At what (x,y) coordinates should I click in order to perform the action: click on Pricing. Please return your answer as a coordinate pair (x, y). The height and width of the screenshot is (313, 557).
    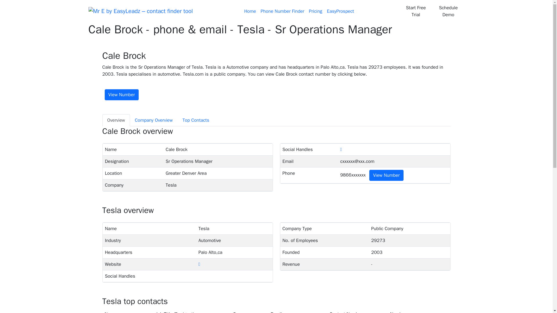
    Looking at the image, I should click on (316, 11).